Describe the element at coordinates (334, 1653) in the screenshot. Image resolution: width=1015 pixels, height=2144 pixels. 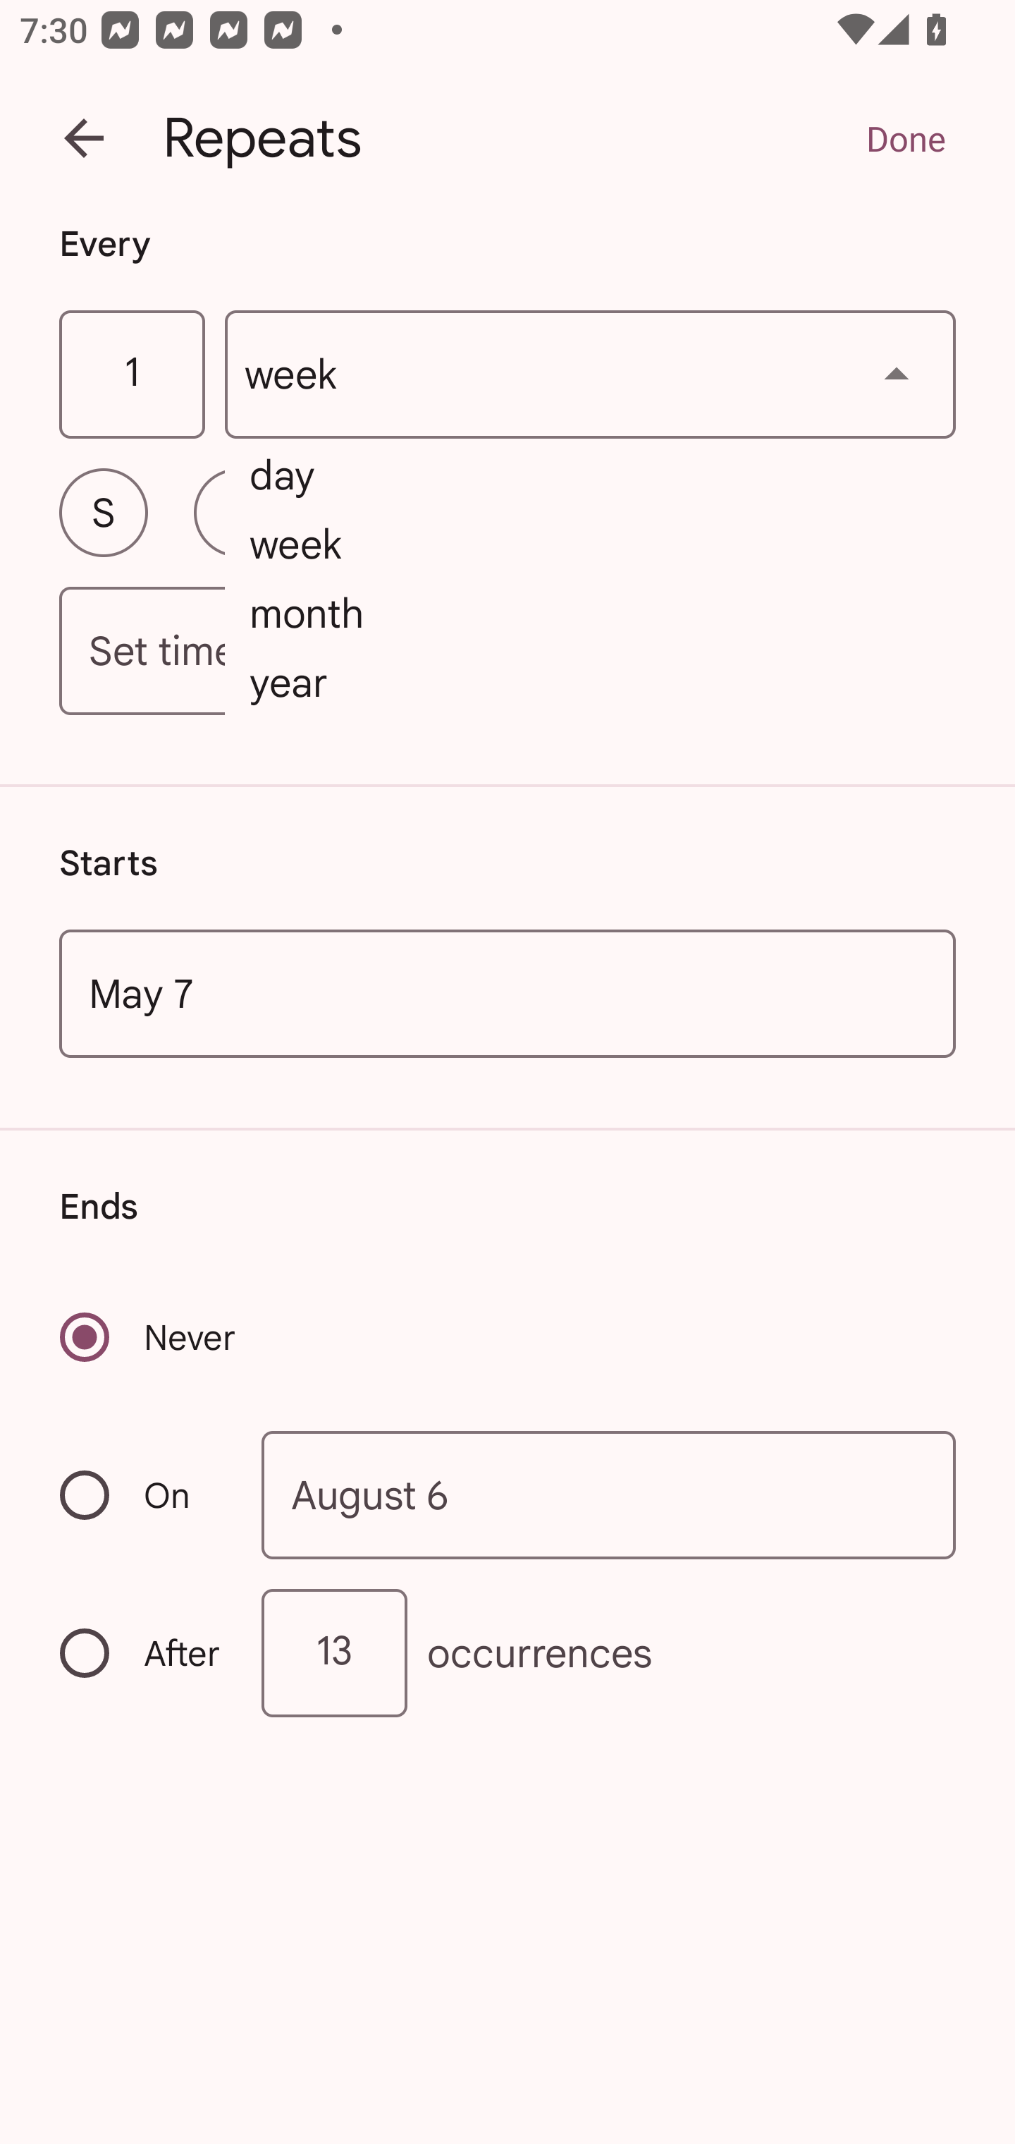
I see `13` at that location.